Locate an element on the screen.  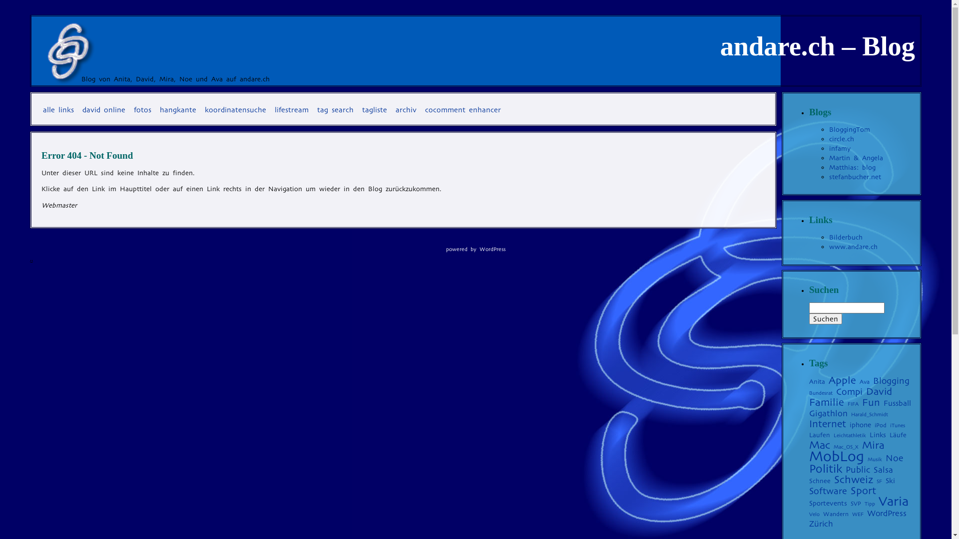
Politik is located at coordinates (826, 469).